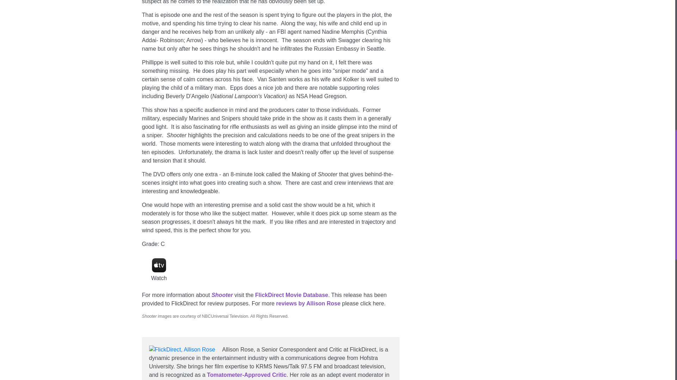 The width and height of the screenshot is (677, 380). I want to click on Shooter, so click(222, 295).